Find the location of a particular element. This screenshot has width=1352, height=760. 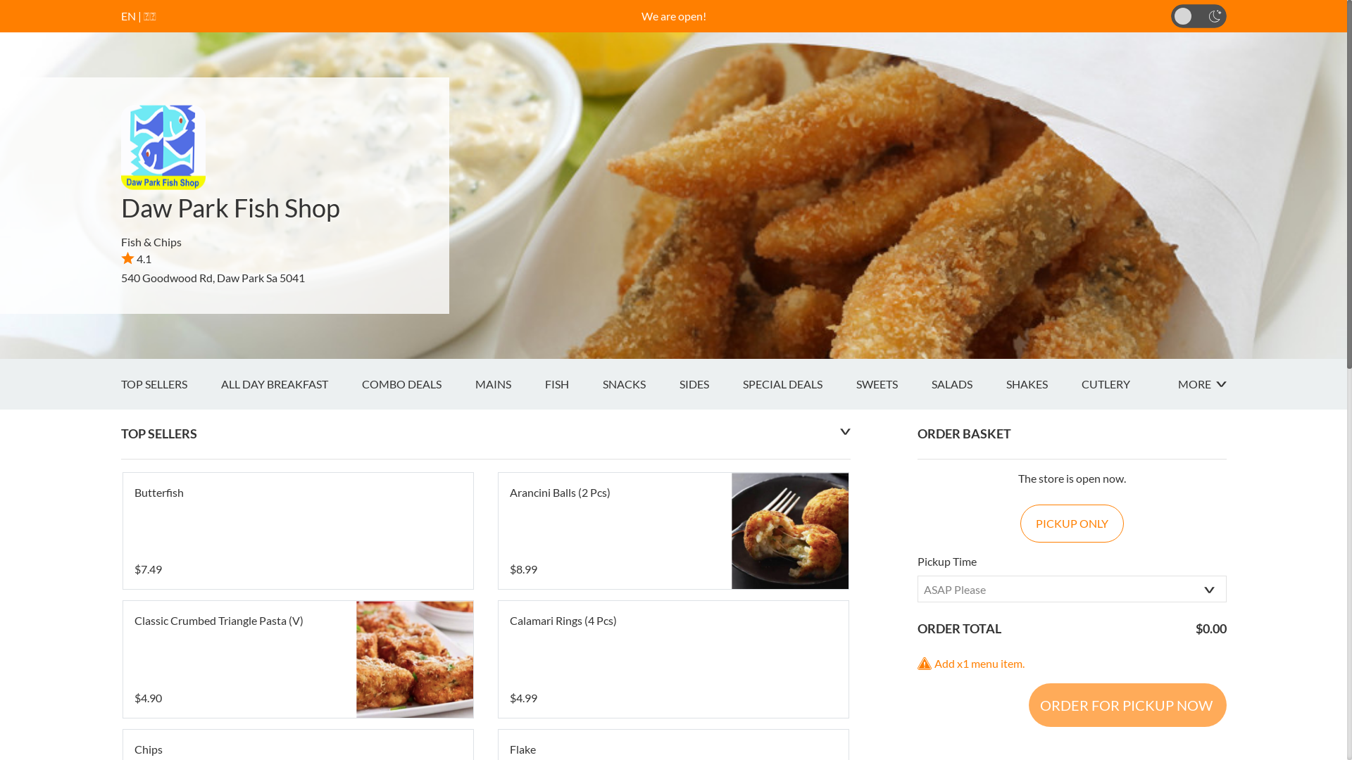

EN is located at coordinates (128, 15).